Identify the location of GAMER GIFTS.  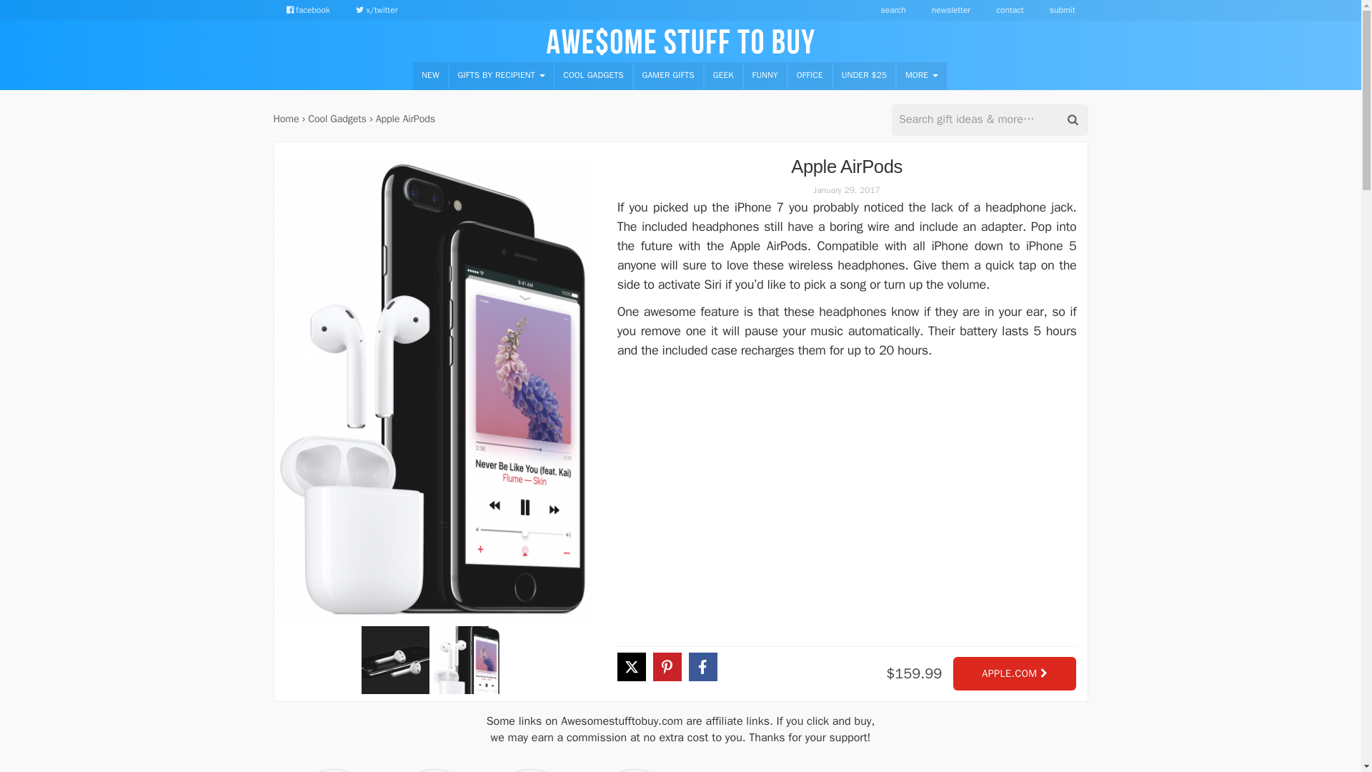
(668, 76).